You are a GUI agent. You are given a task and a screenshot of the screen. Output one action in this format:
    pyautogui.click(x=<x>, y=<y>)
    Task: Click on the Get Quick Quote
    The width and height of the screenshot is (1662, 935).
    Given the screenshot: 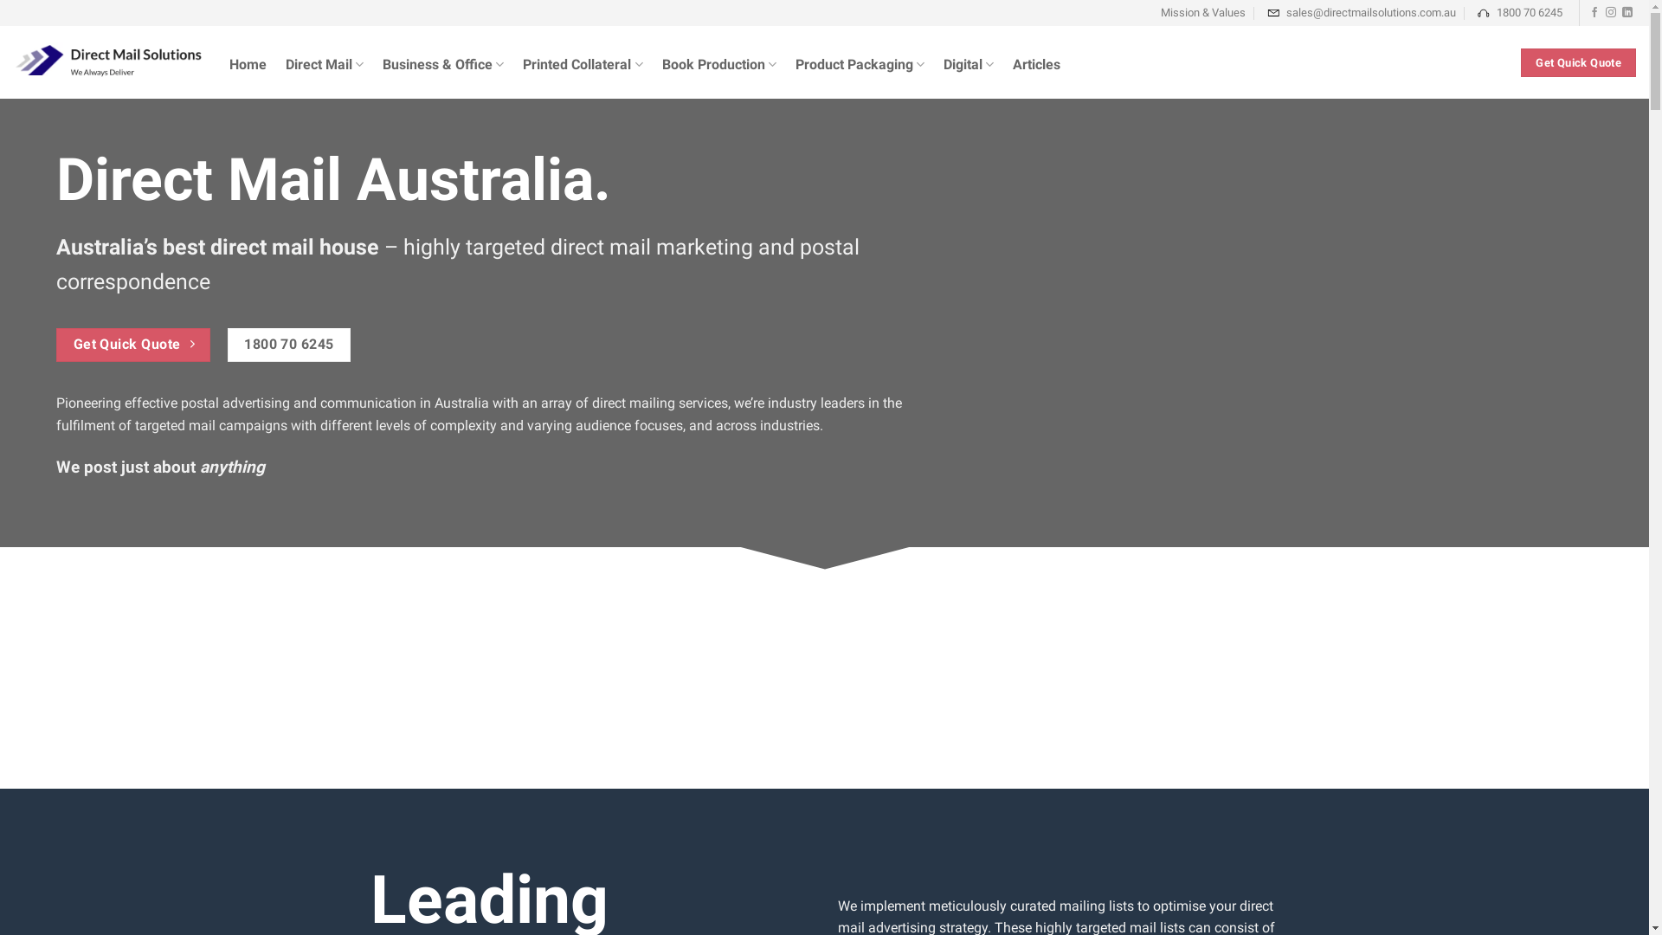 What is the action you would take?
    pyautogui.click(x=133, y=345)
    